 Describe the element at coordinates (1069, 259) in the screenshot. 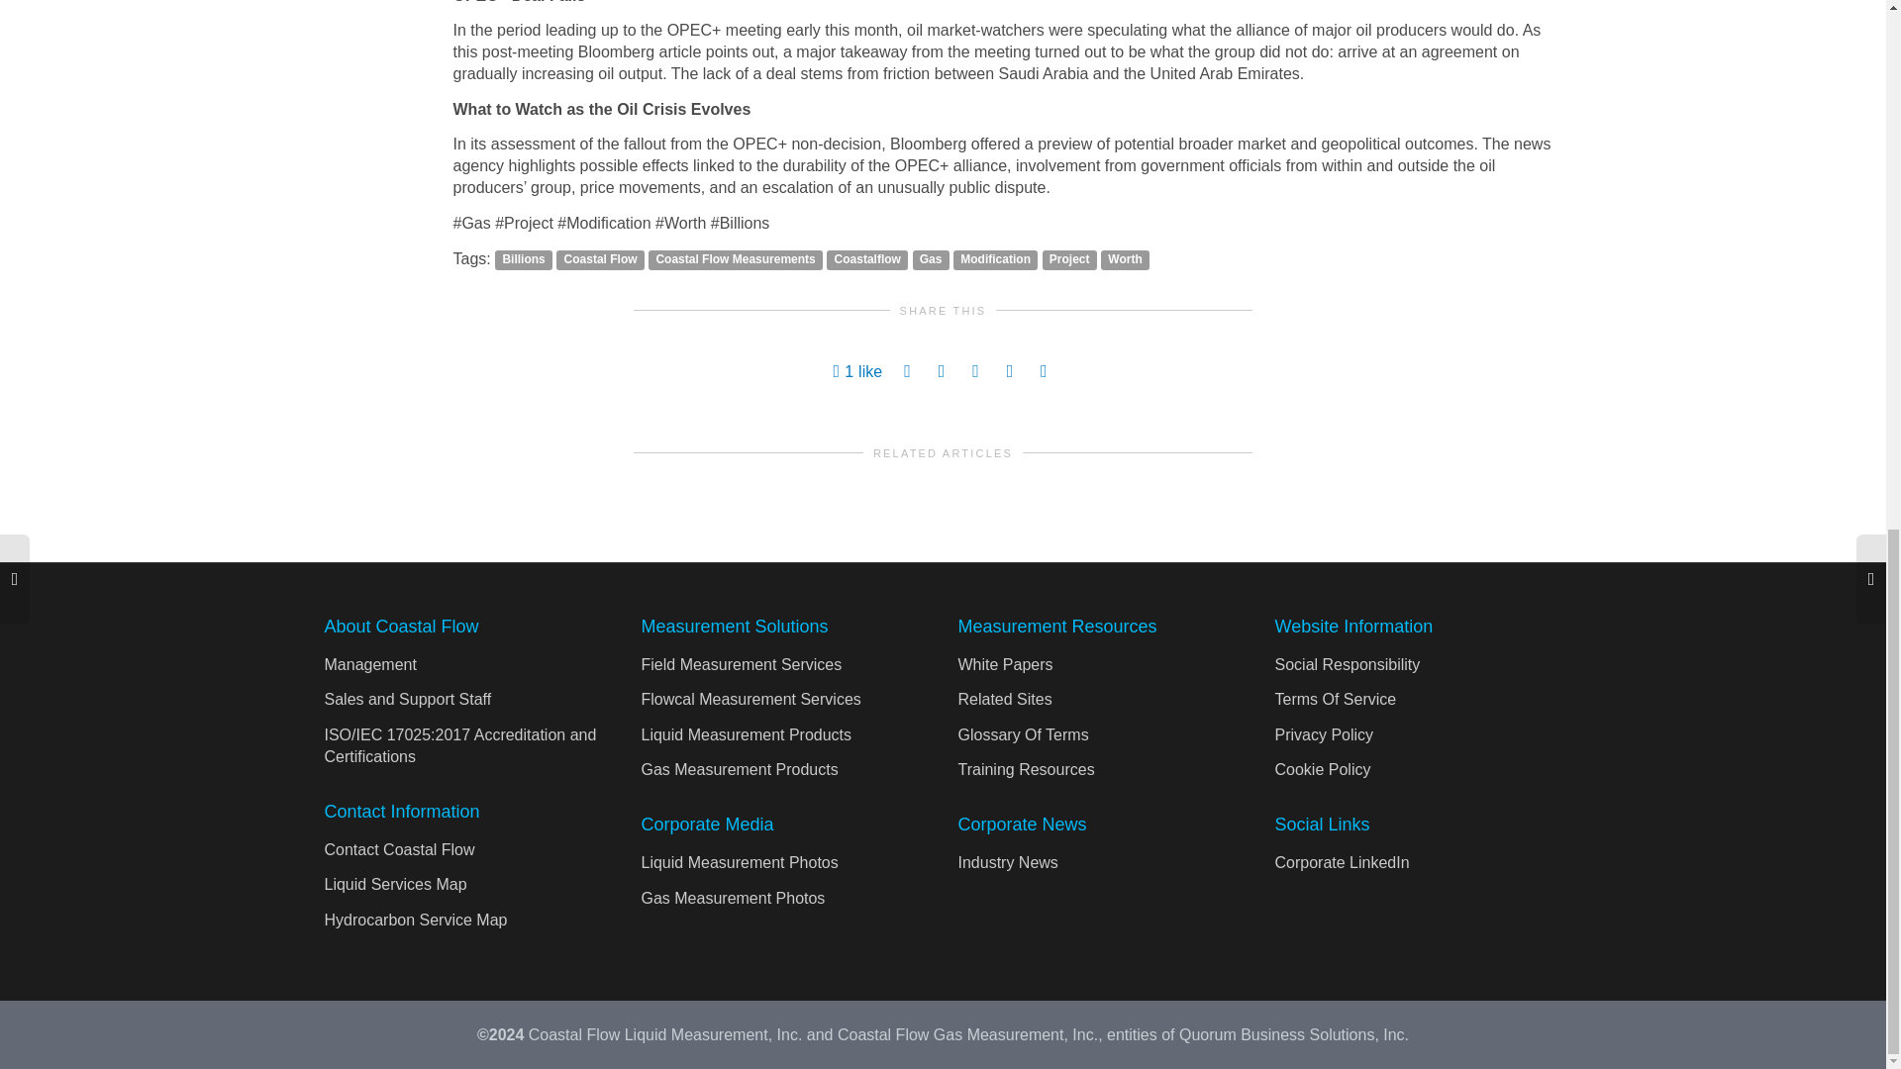

I see `Project` at that location.